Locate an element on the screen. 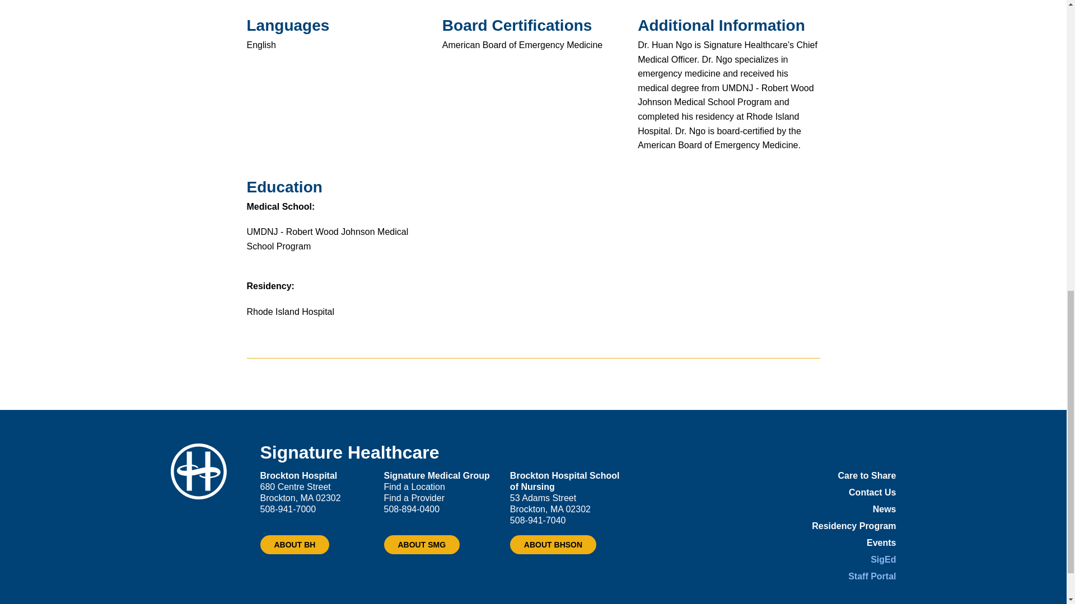 The width and height of the screenshot is (1075, 604). ABOUT BHSON is located at coordinates (553, 545).